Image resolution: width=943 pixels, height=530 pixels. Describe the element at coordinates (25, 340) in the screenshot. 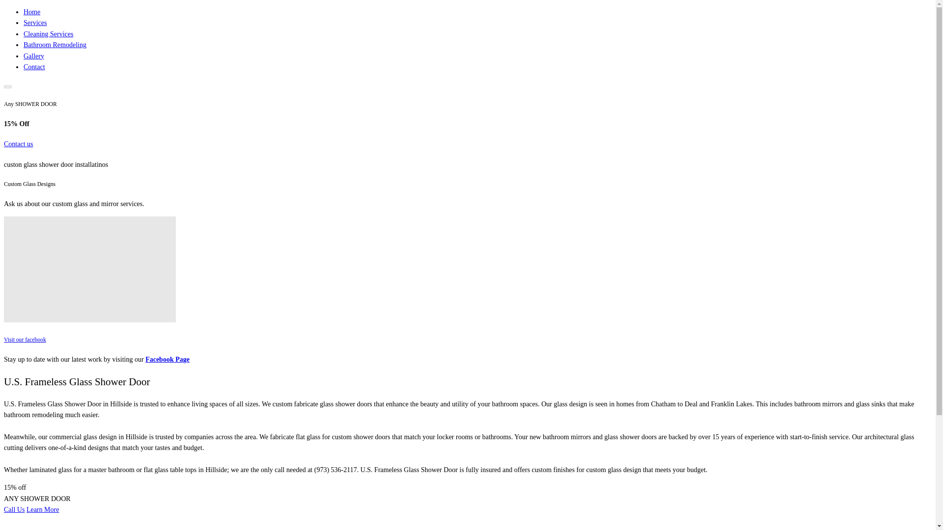

I see `Visit our facebook` at that location.